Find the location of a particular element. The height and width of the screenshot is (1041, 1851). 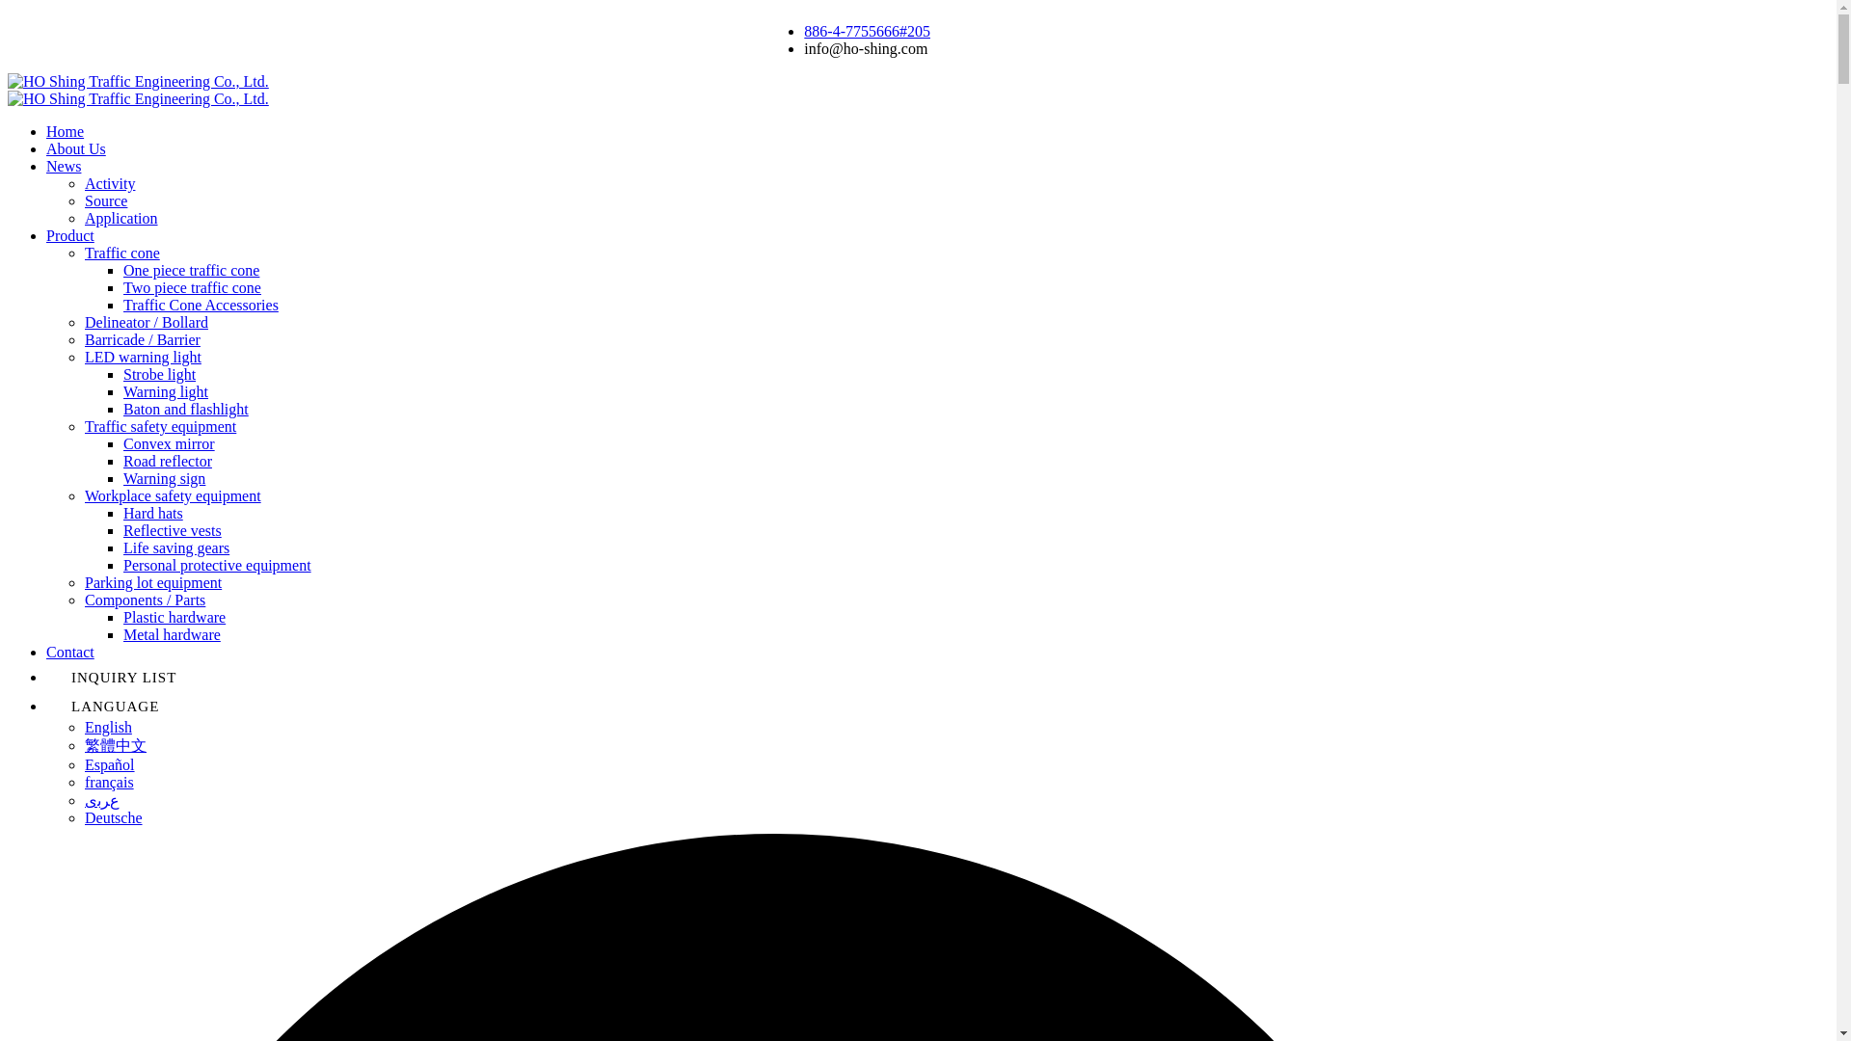

Traffic cone is located at coordinates (121, 253).